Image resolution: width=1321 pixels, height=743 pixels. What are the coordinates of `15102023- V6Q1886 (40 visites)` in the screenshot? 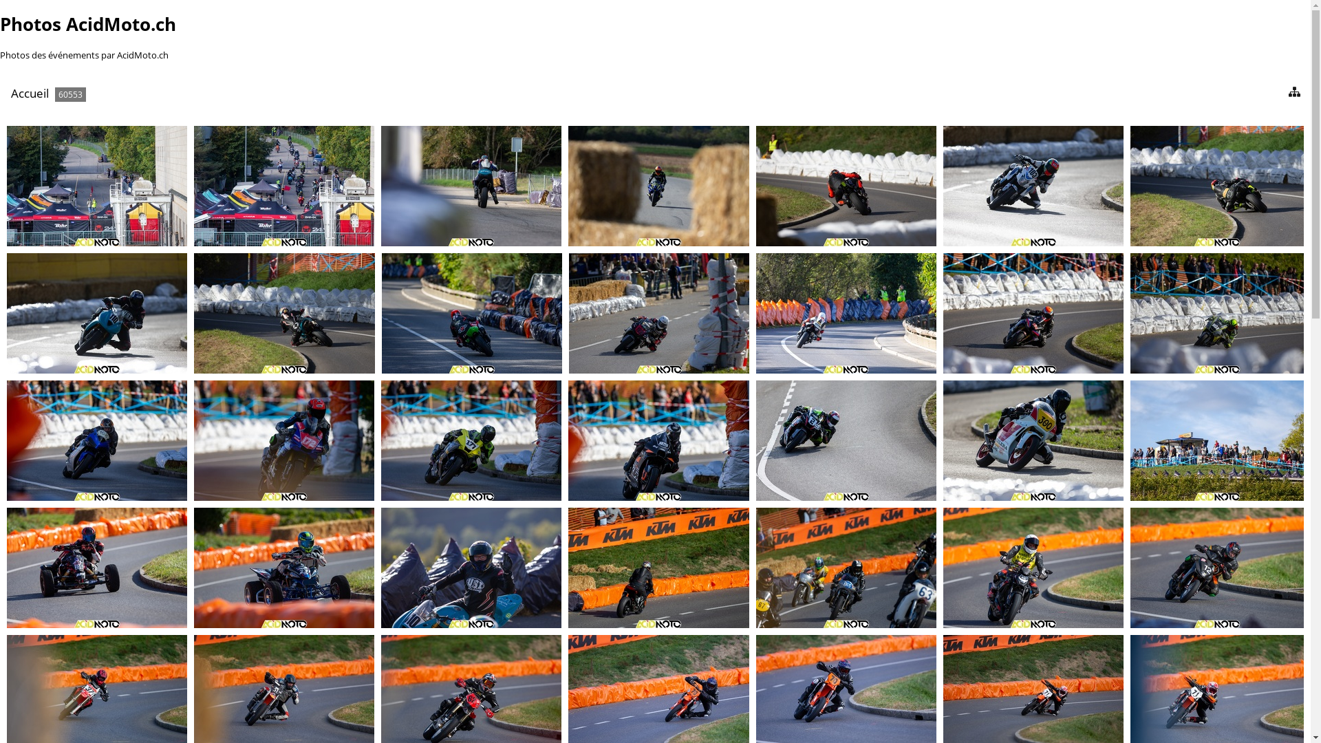 It's located at (658, 440).